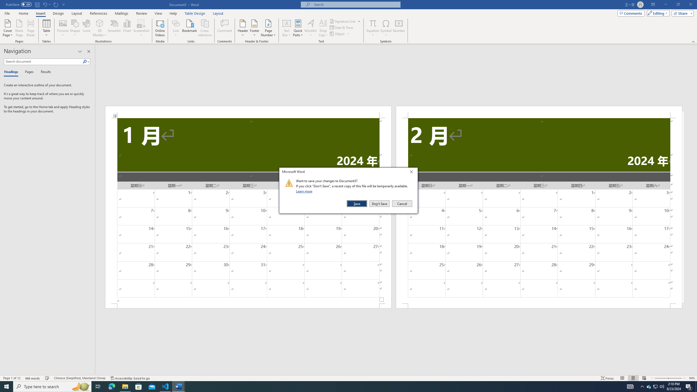 The width and height of the screenshot is (697, 392). What do you see at coordinates (225, 28) in the screenshot?
I see `Comment` at bounding box center [225, 28].